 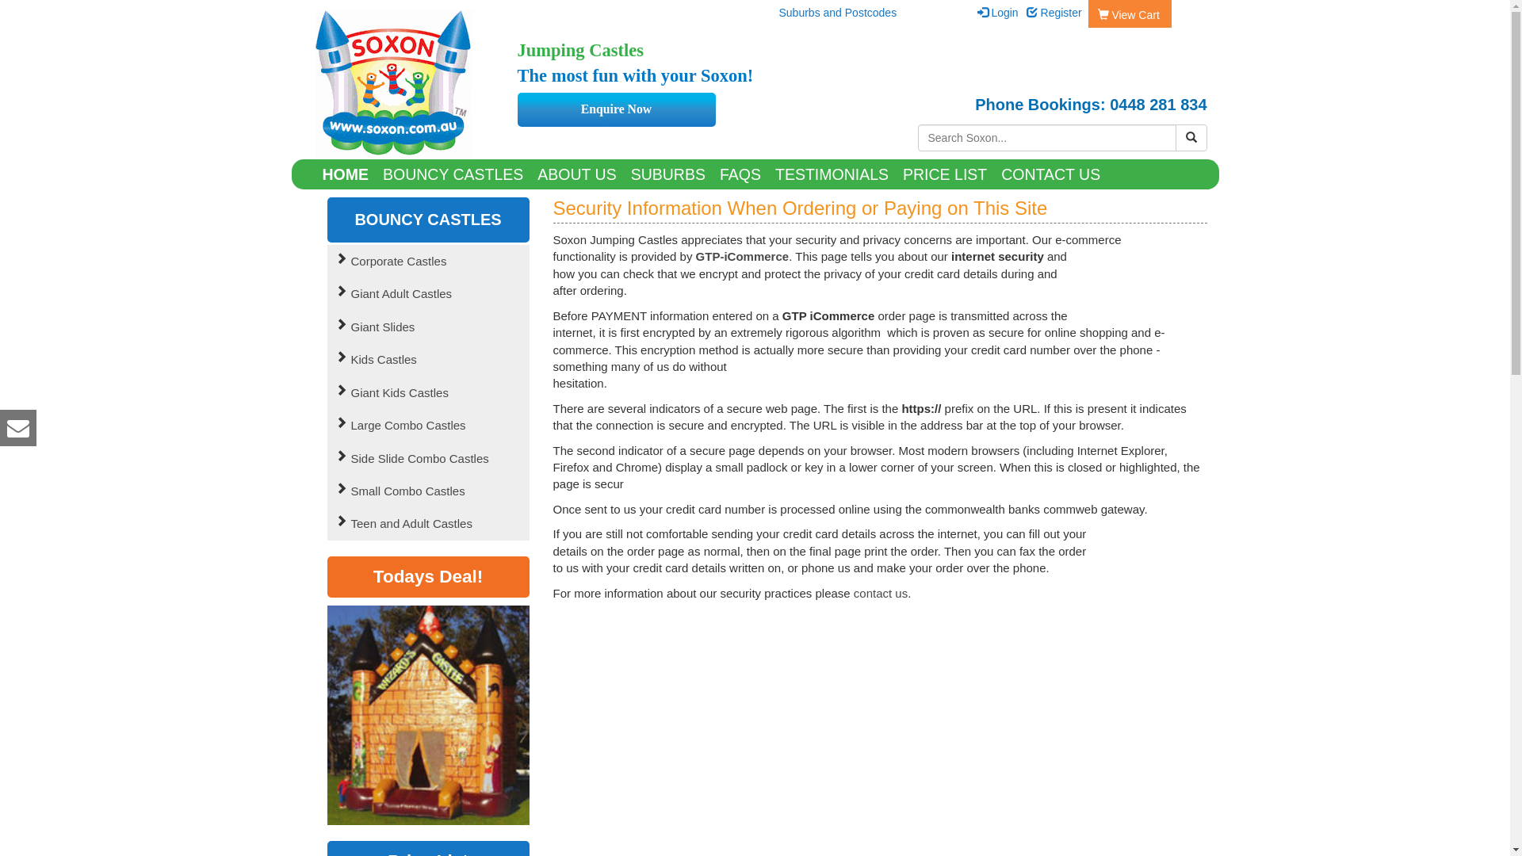 What do you see at coordinates (1158, 105) in the screenshot?
I see `0448 281 834` at bounding box center [1158, 105].